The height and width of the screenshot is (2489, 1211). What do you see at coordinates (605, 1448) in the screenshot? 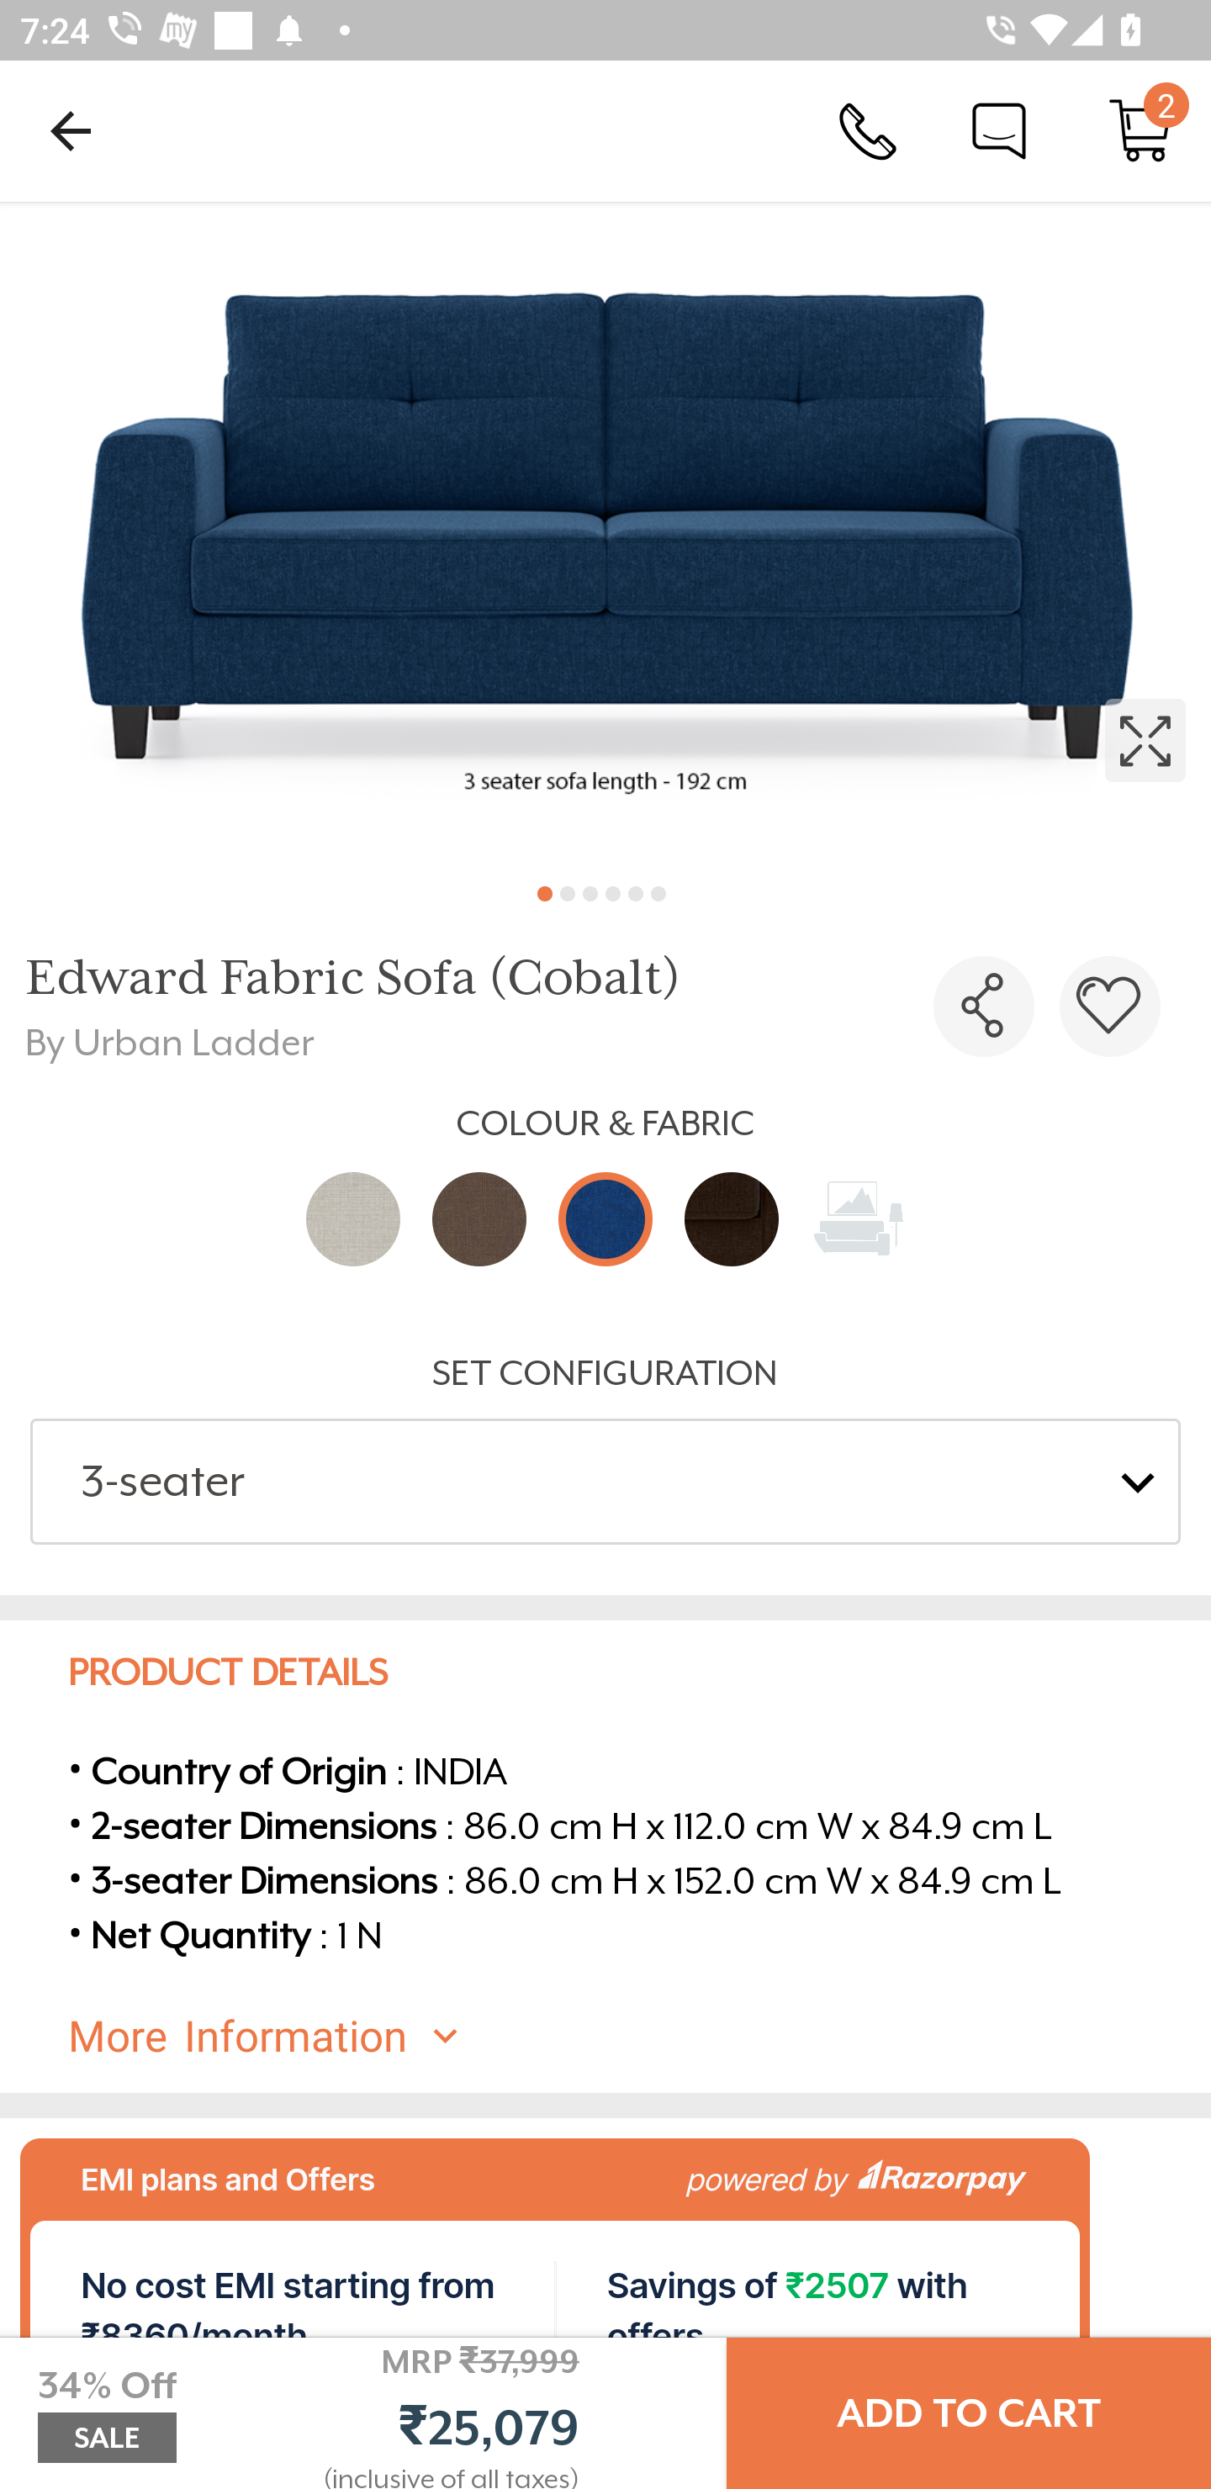
I see `SET CONFIGURATION 3-seater ` at bounding box center [605, 1448].